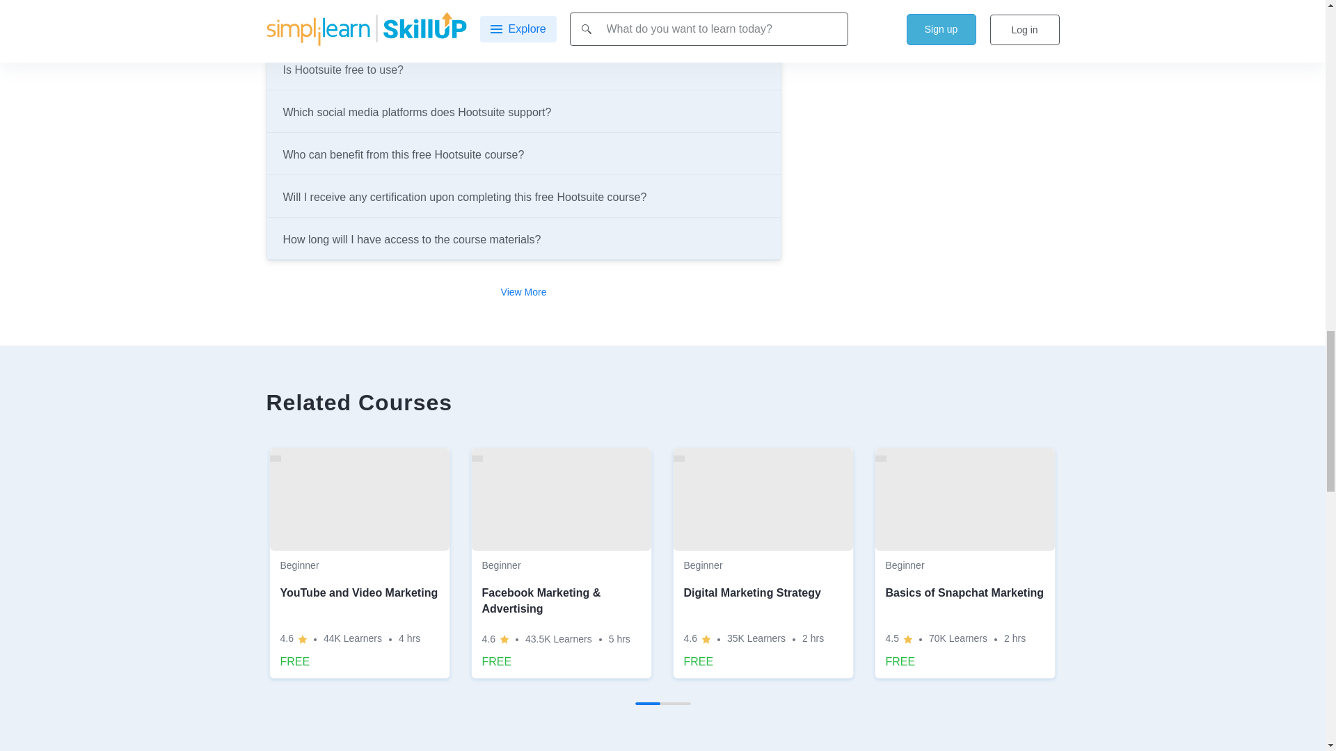 Image resolution: width=1336 pixels, height=751 pixels. What do you see at coordinates (763, 563) in the screenshot?
I see `Free Digital Marketing Strategy Course - Enroll Today!` at bounding box center [763, 563].